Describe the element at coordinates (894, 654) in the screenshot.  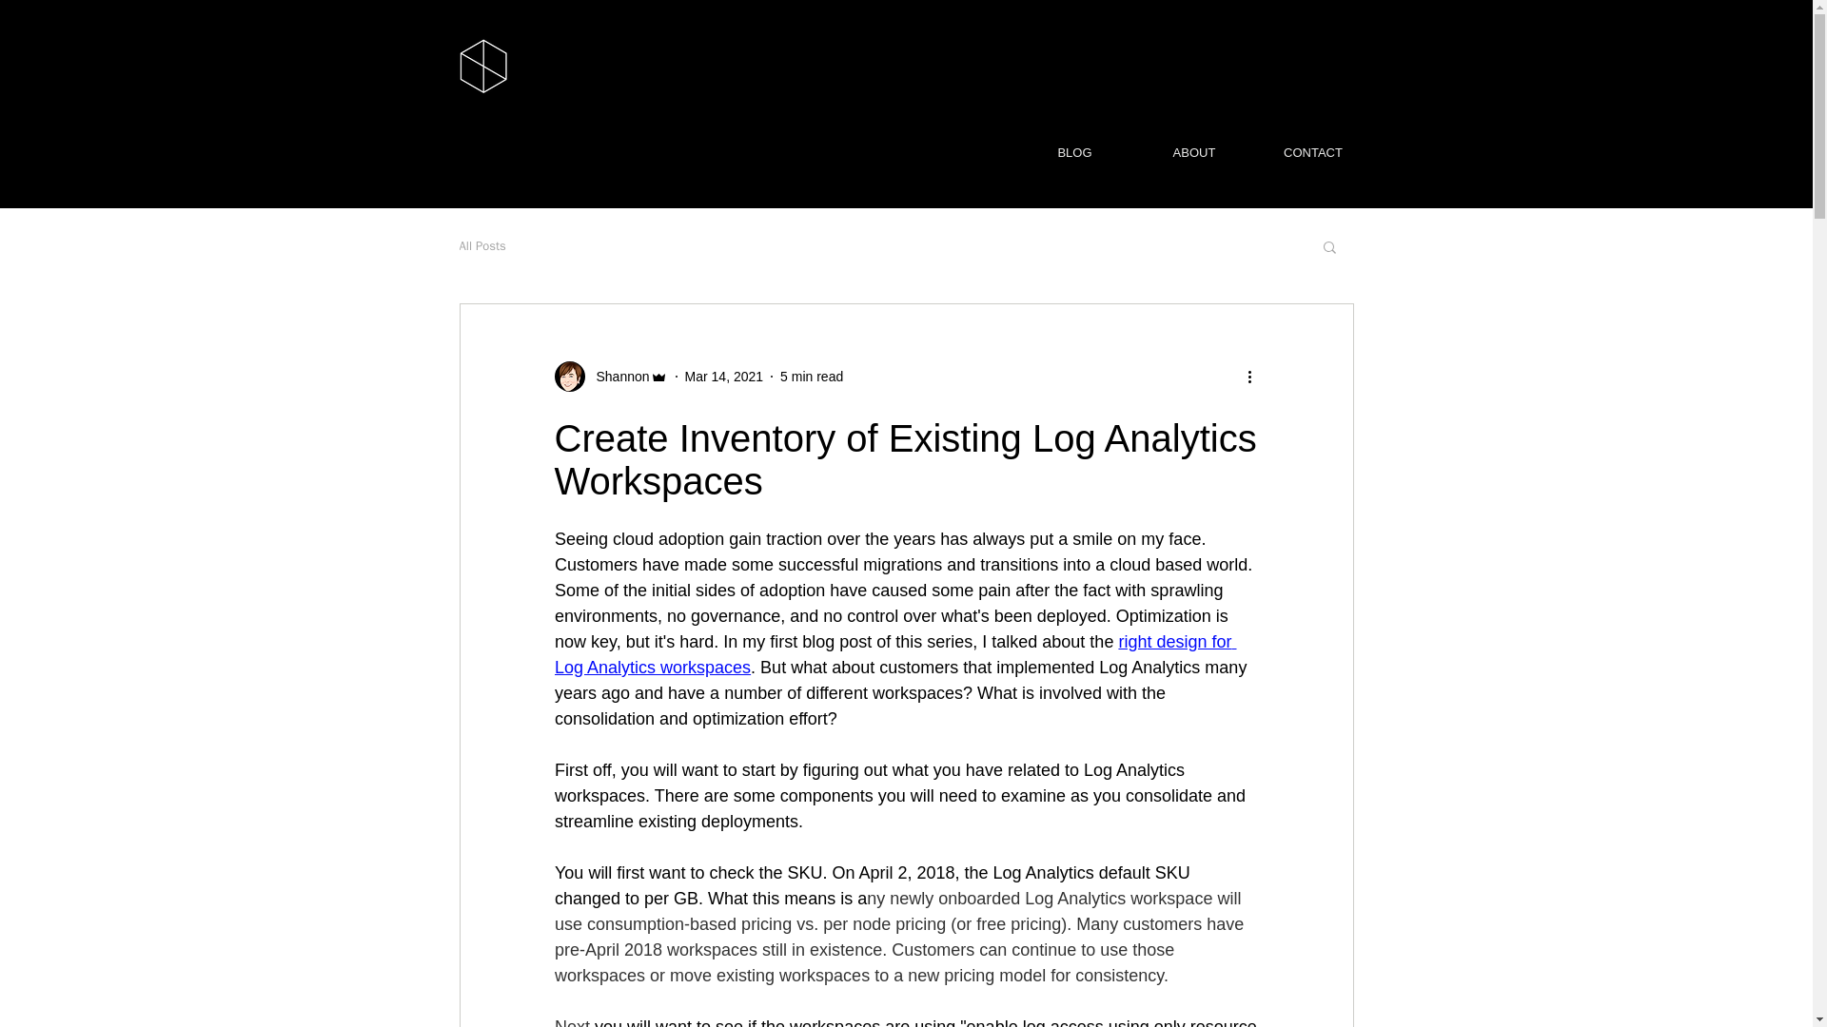
I see `right design for Log Analytics workspaces` at that location.